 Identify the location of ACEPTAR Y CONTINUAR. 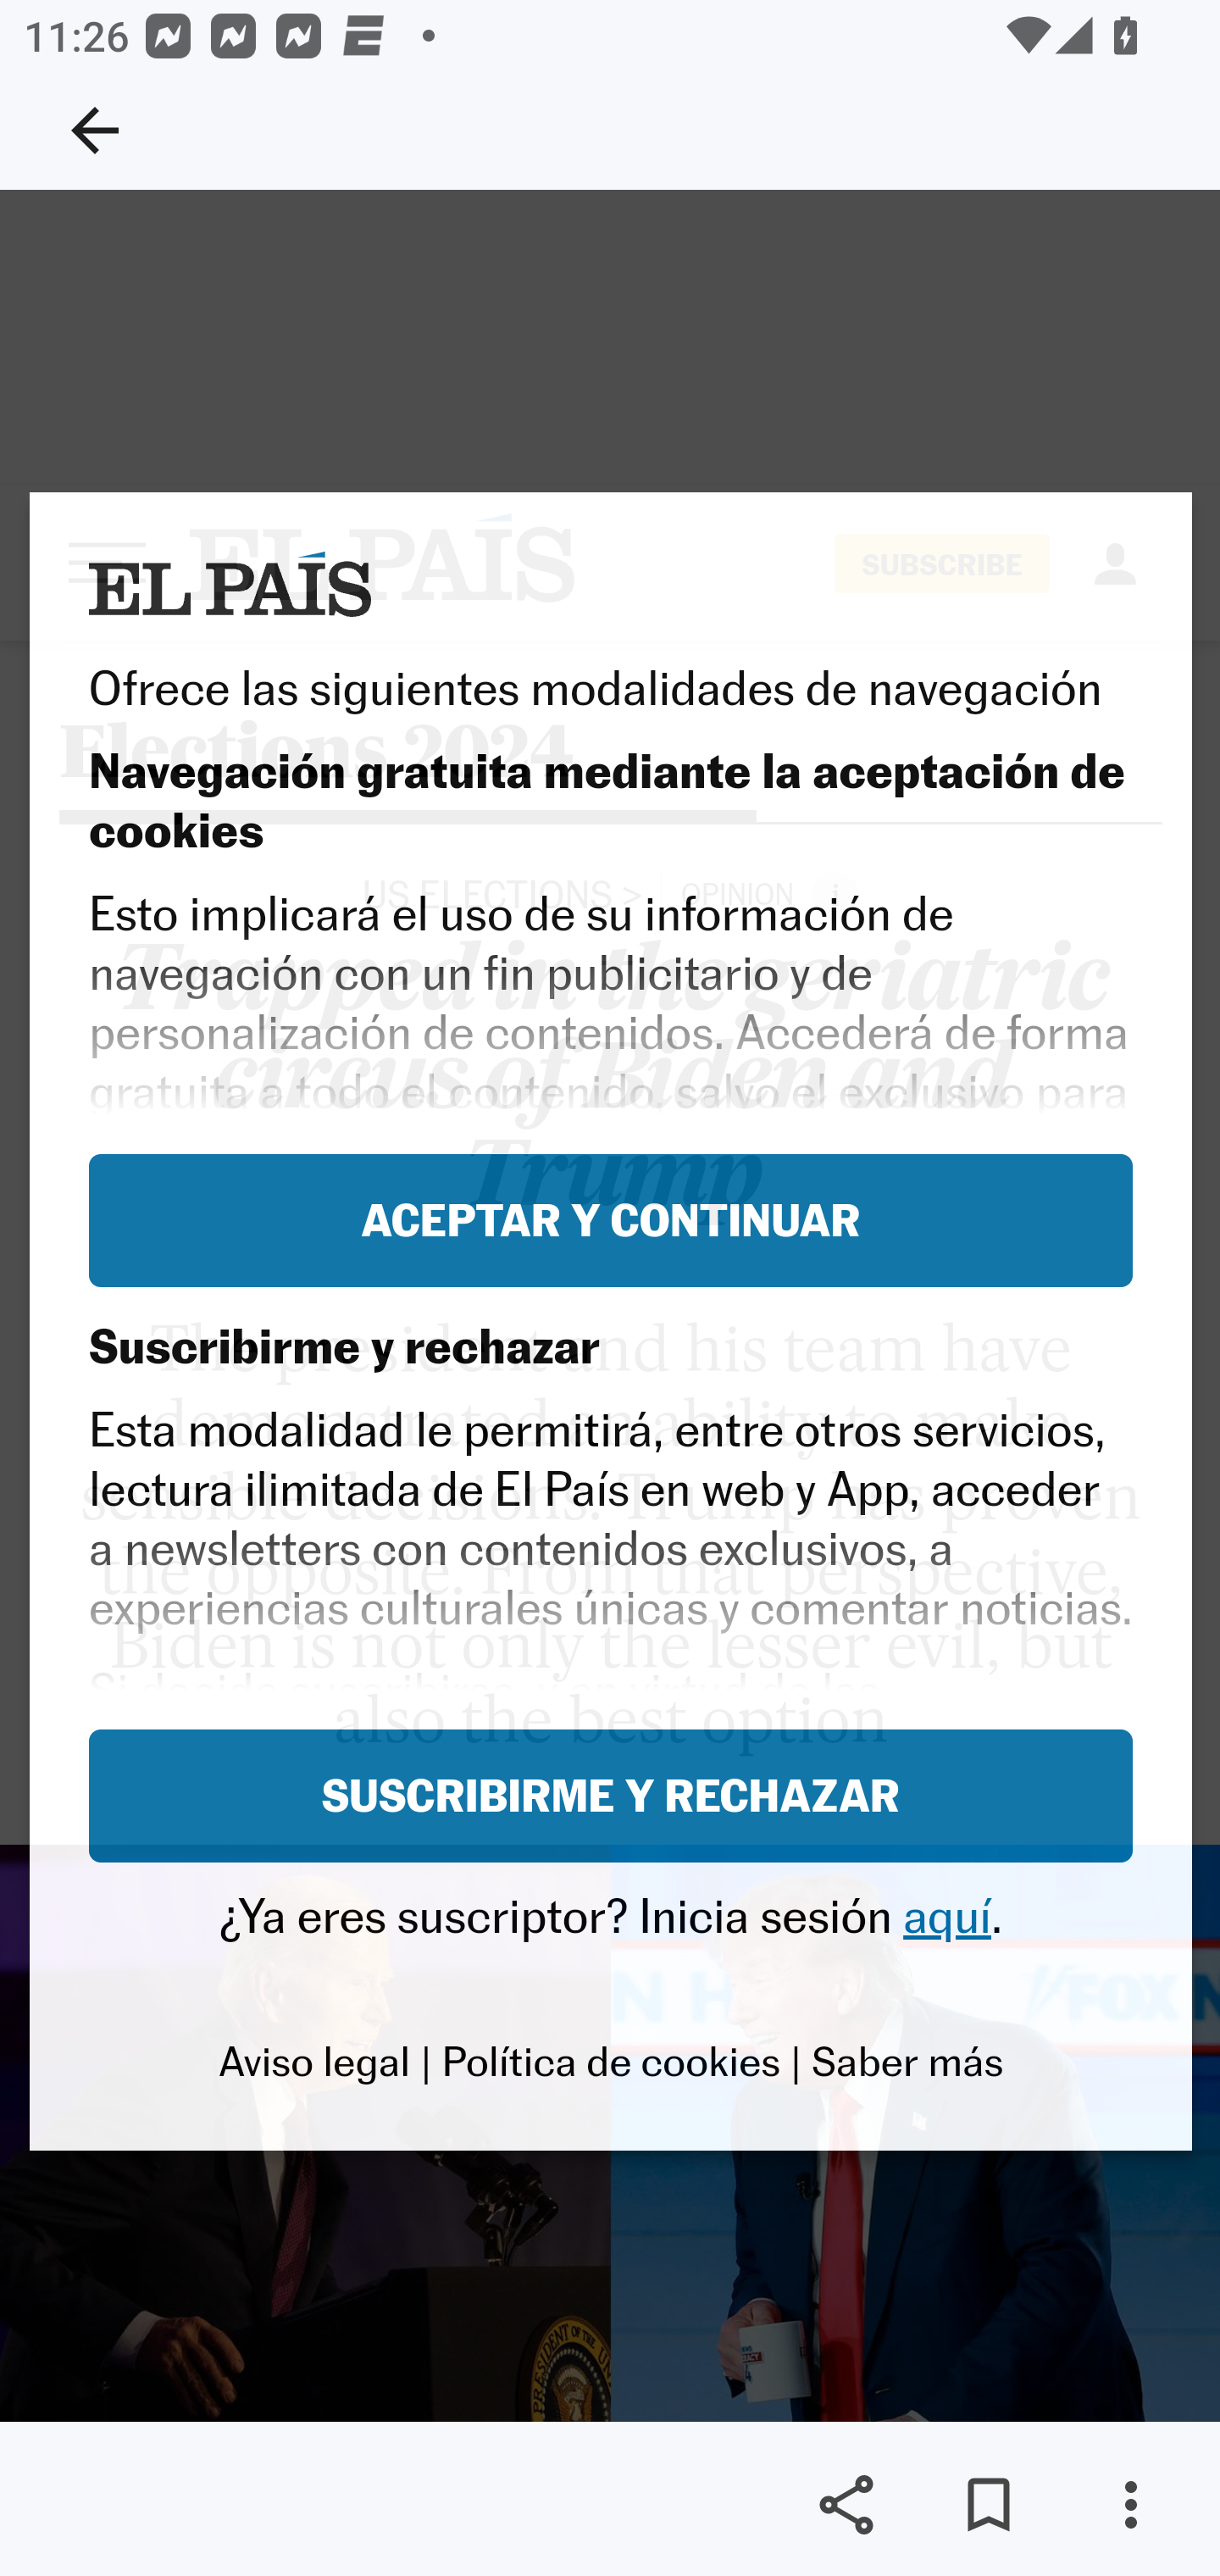
(612, 1220).